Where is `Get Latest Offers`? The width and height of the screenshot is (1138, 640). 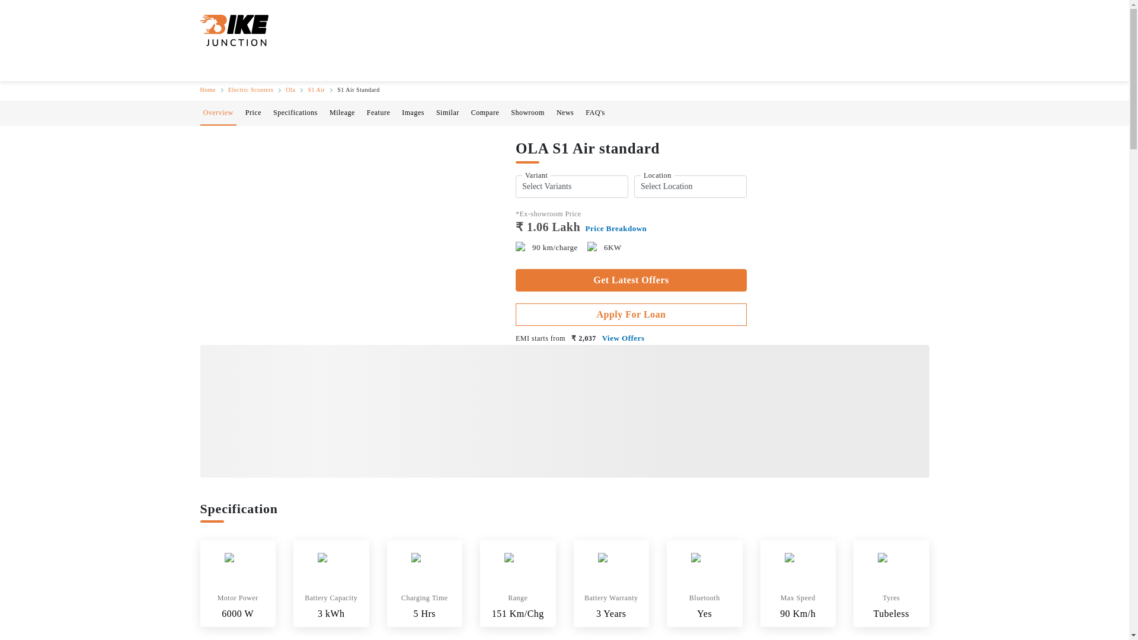 Get Latest Offers is located at coordinates (631, 280).